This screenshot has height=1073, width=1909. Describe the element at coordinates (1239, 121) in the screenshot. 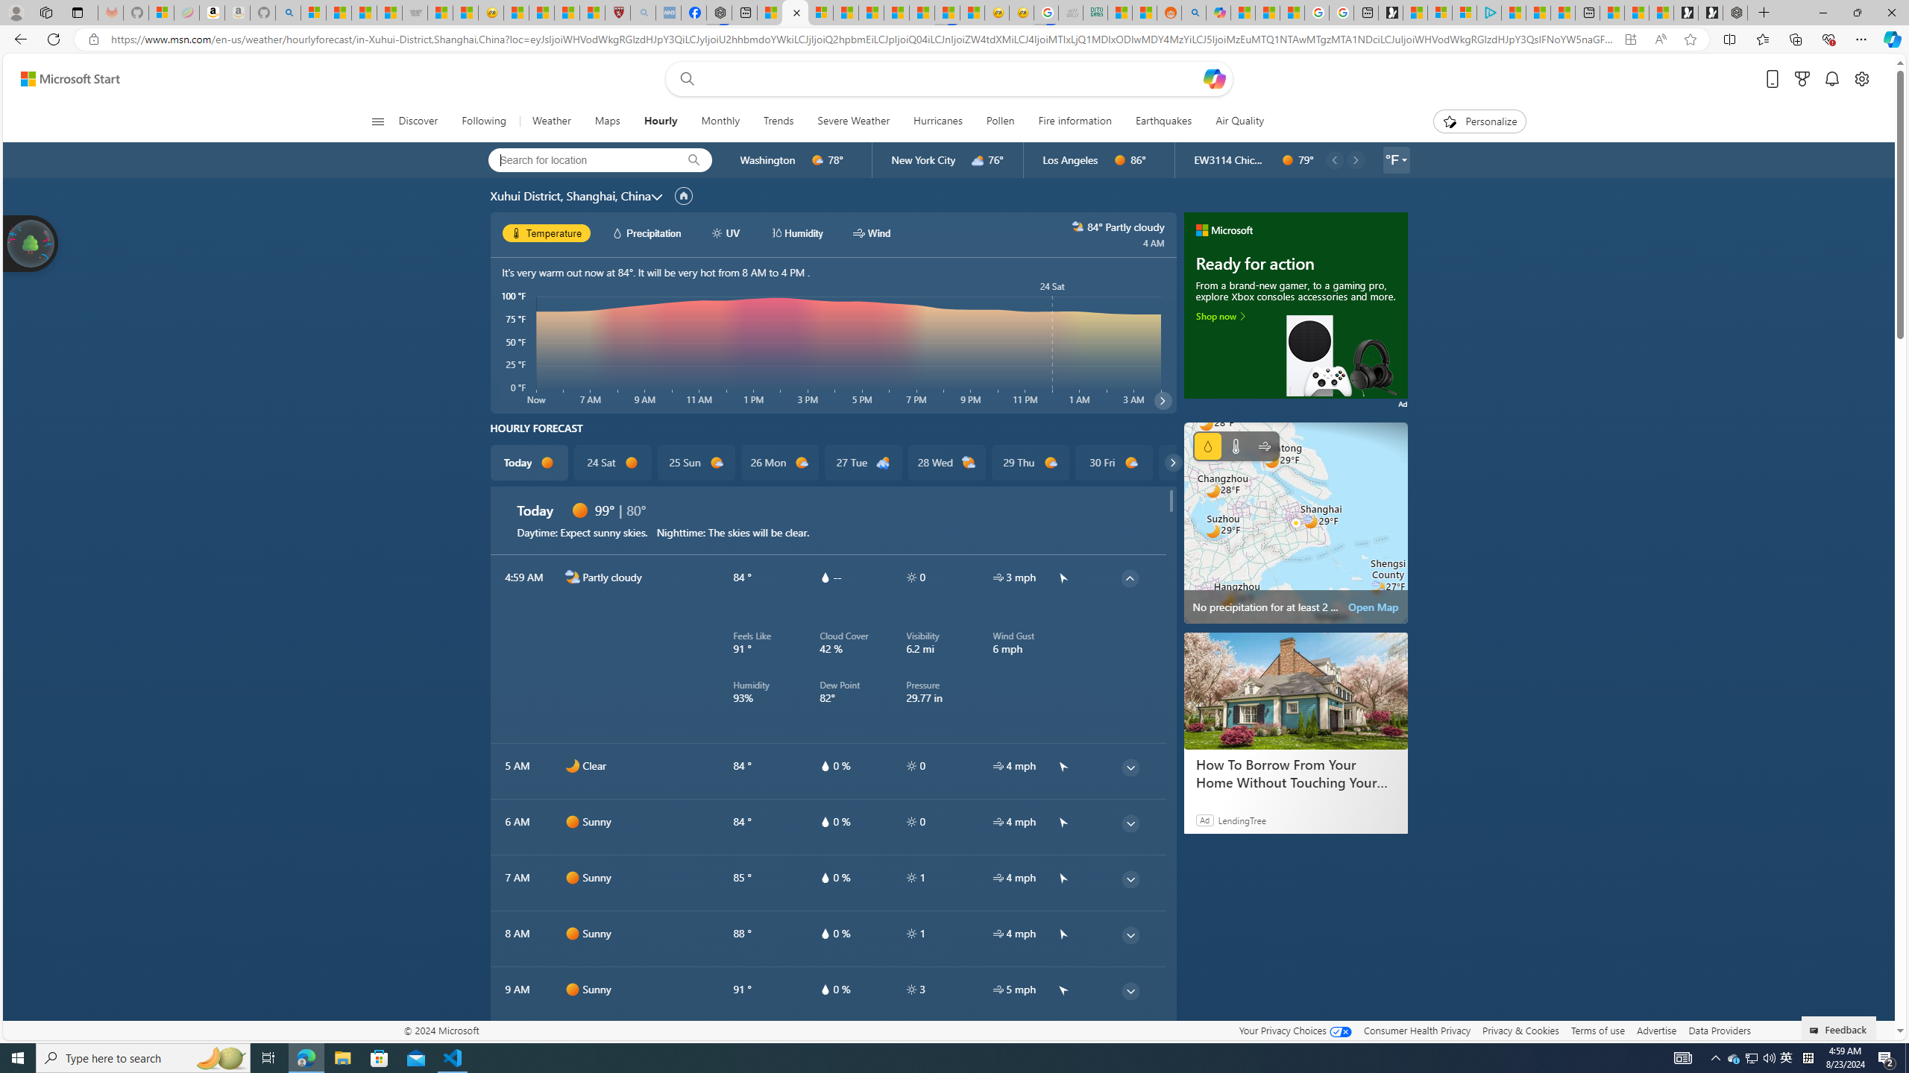

I see `Air Quality` at that location.